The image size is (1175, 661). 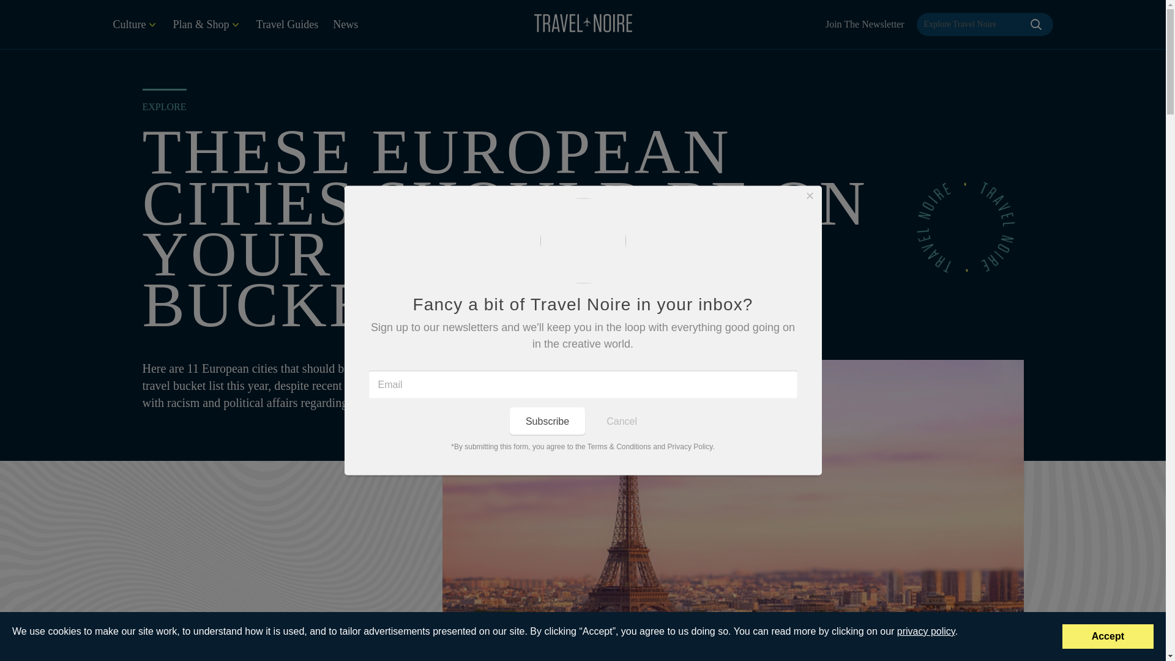 What do you see at coordinates (345, 24) in the screenshot?
I see `News` at bounding box center [345, 24].